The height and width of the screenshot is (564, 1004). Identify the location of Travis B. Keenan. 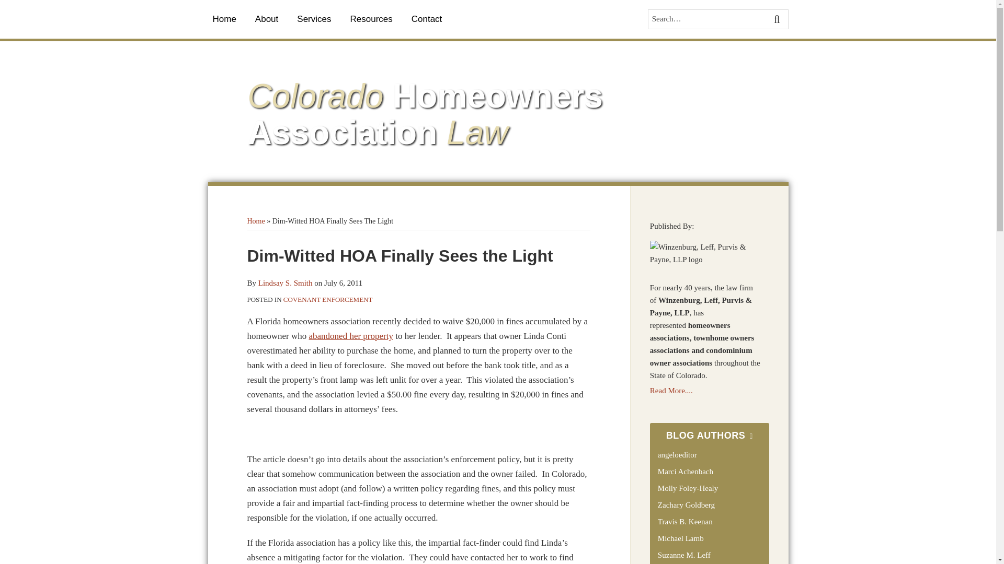
(685, 521).